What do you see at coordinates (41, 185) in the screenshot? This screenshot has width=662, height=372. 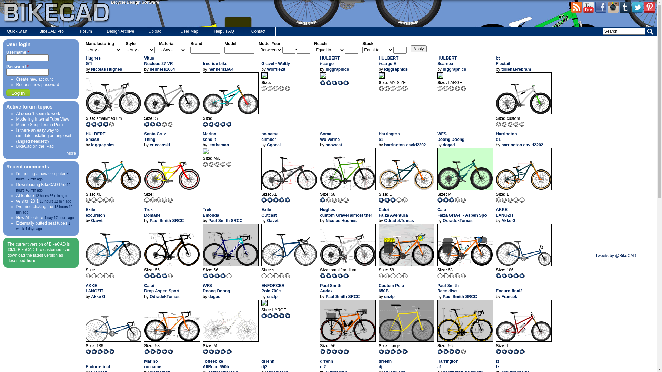 I see `Downloading BikeCAD Pro` at bounding box center [41, 185].